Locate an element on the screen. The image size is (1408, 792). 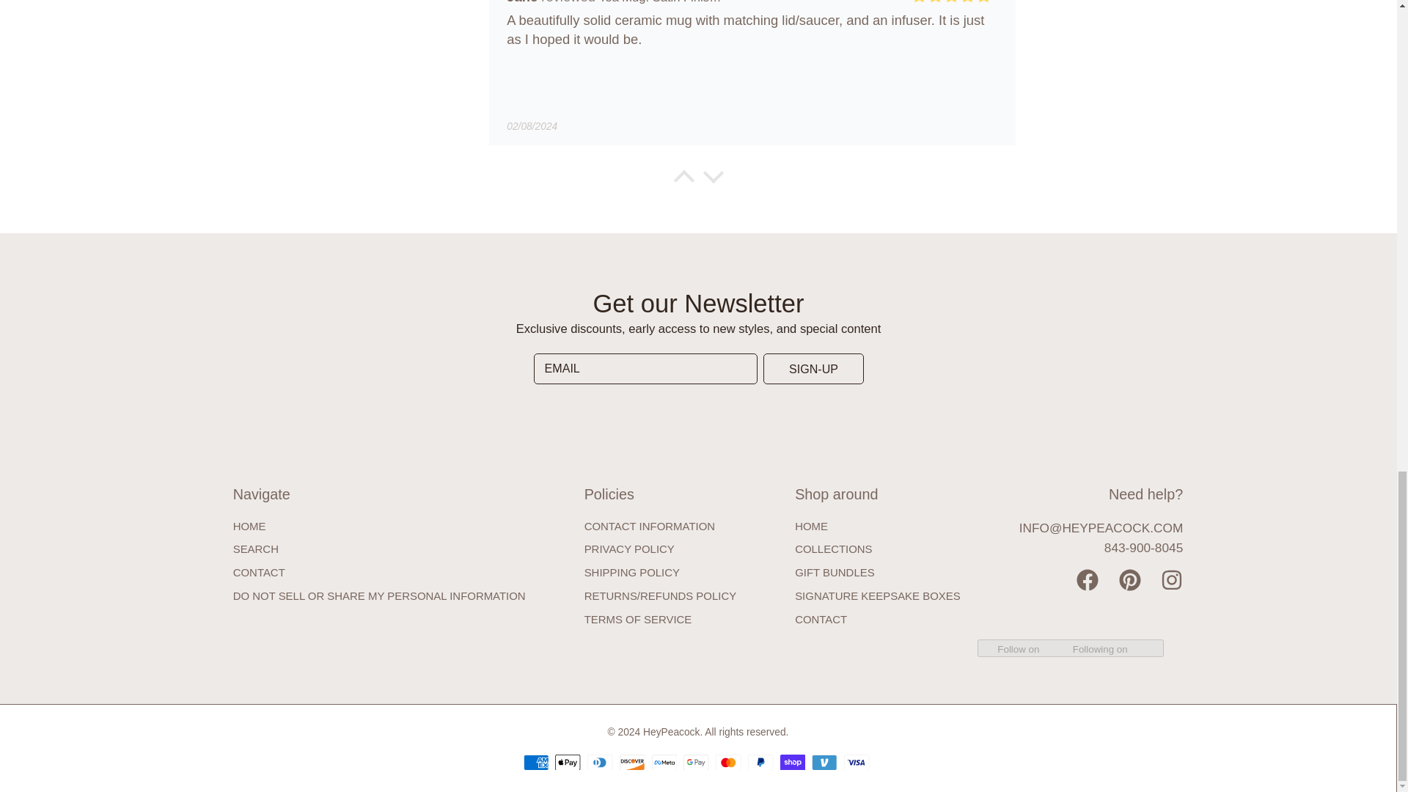
Shop Pay is located at coordinates (792, 763).